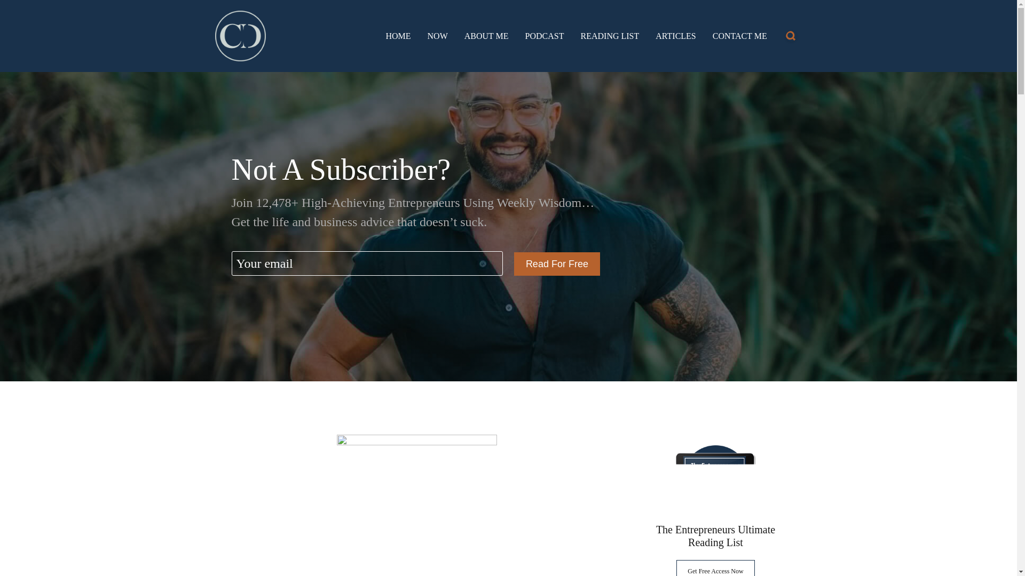 Image resolution: width=1025 pixels, height=576 pixels. Describe the element at coordinates (676, 36) in the screenshot. I see `ARTICLES` at that location.